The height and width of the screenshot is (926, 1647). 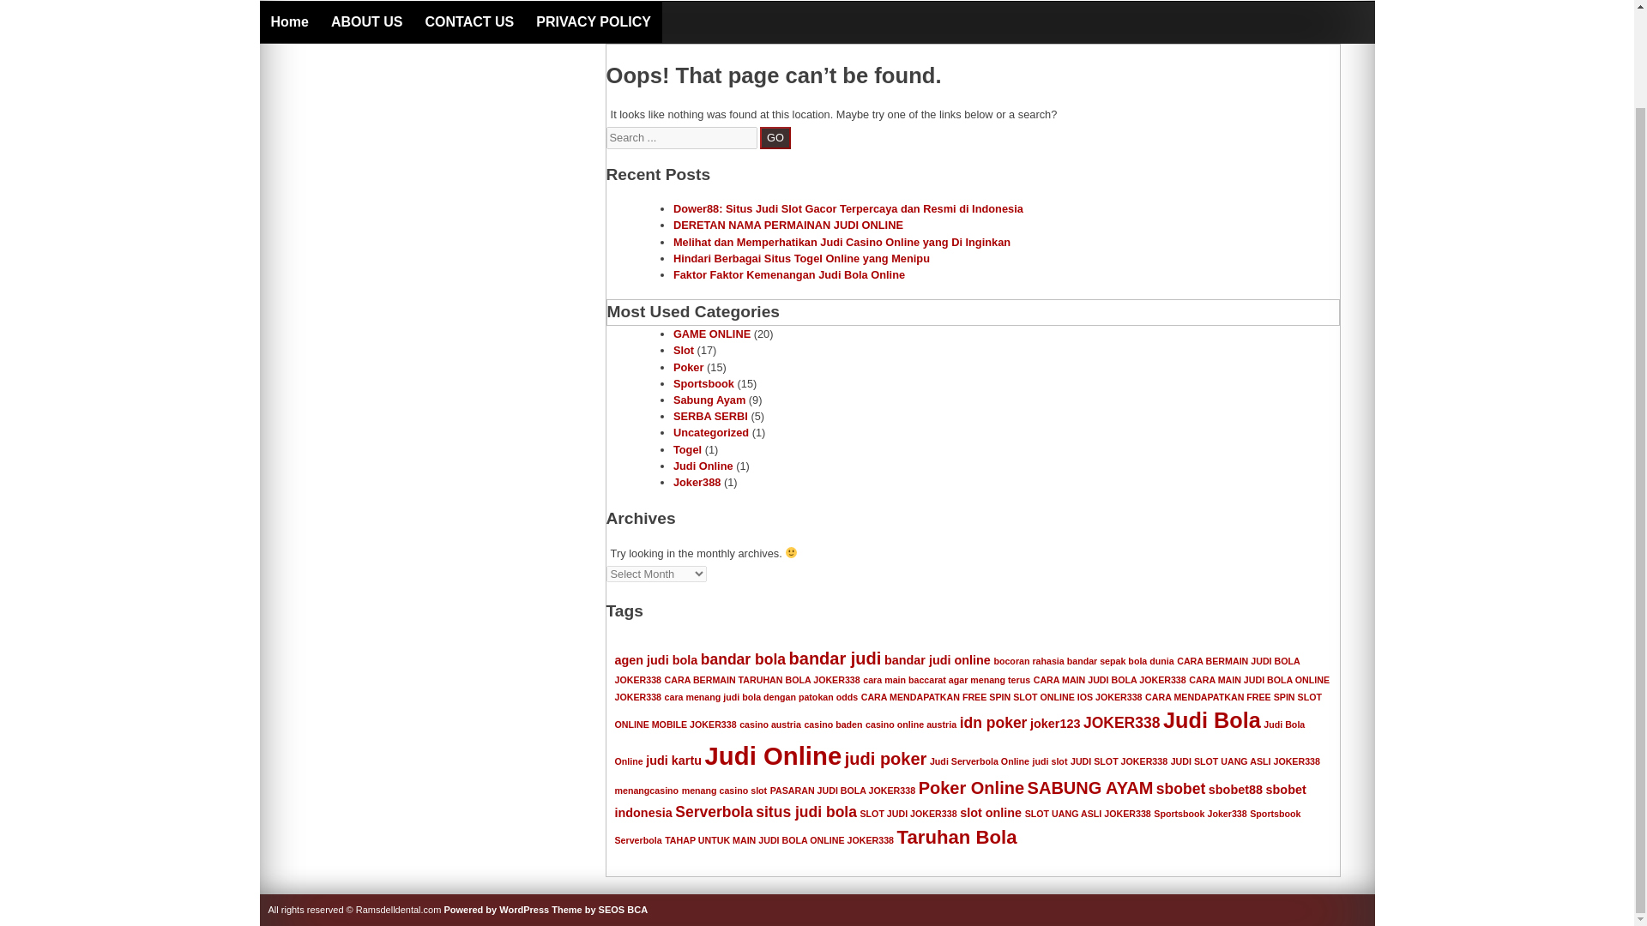 I want to click on CONTACT US, so click(x=470, y=22).